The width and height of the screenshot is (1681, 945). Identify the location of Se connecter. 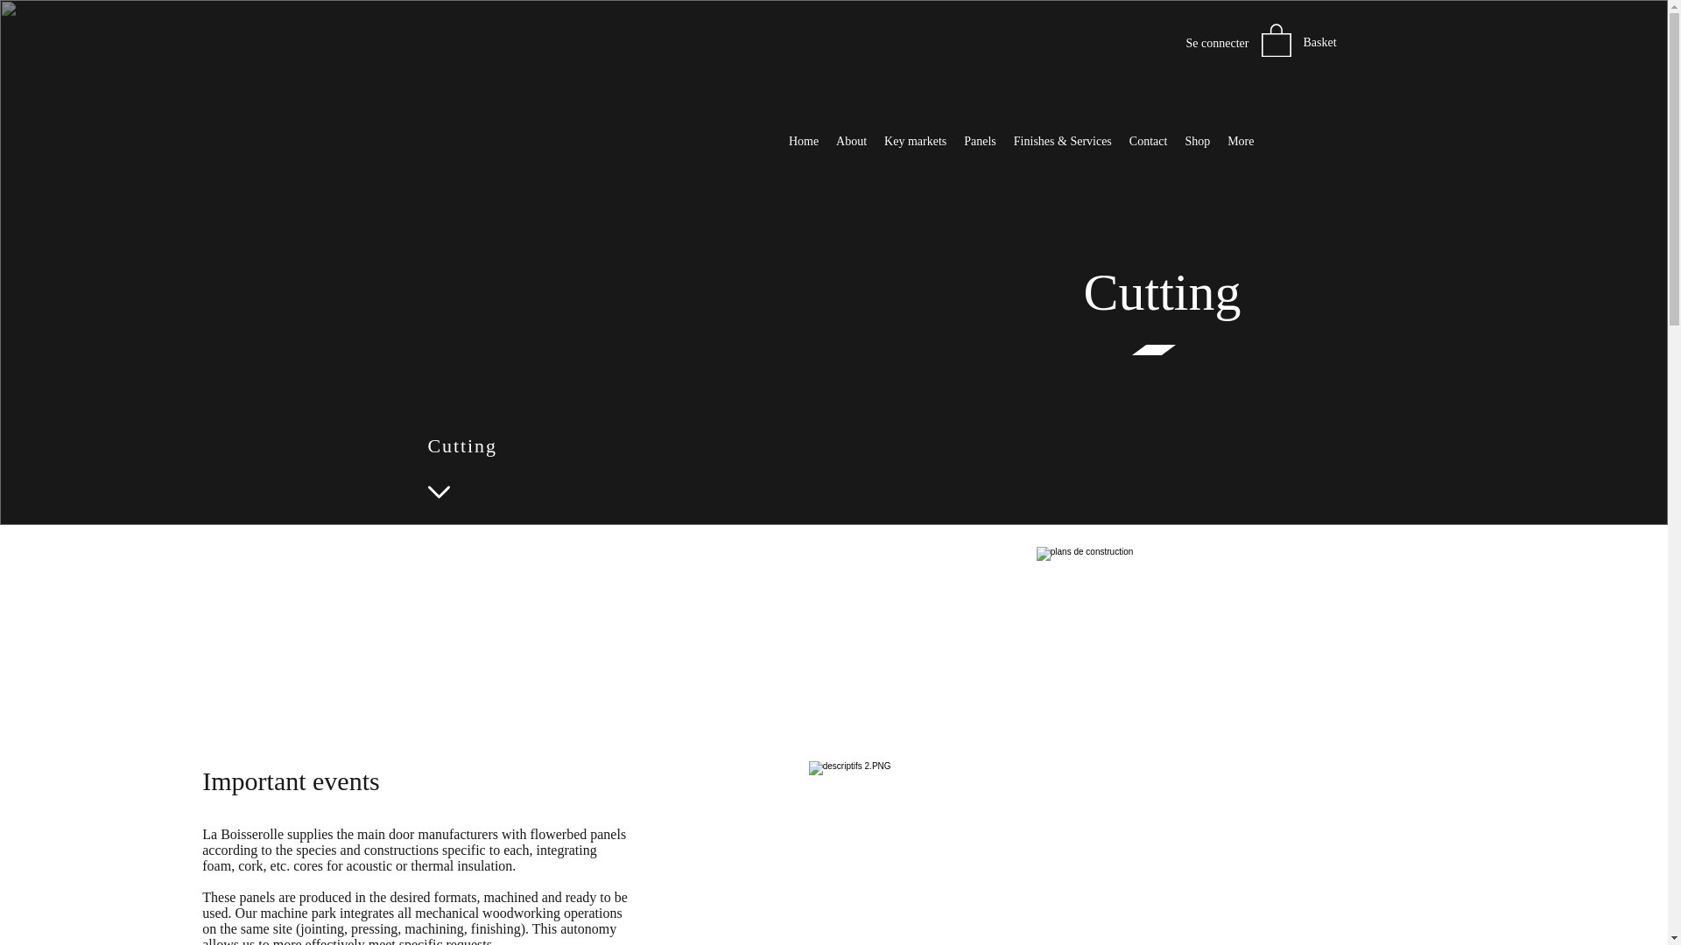
(1217, 43).